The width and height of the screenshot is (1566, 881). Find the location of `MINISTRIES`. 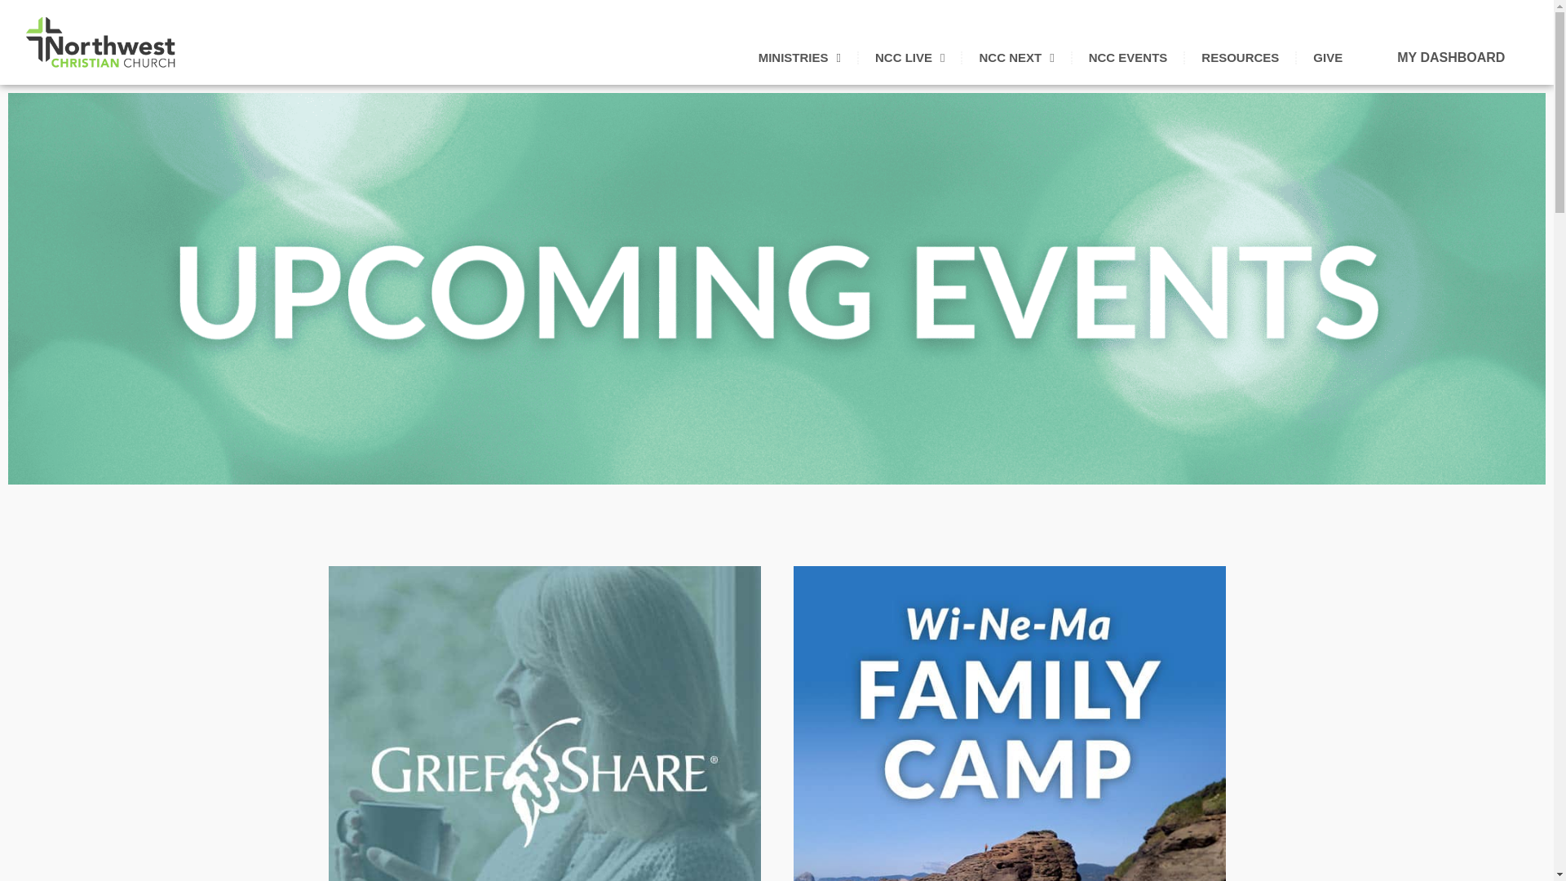

MINISTRIES is located at coordinates (799, 57).